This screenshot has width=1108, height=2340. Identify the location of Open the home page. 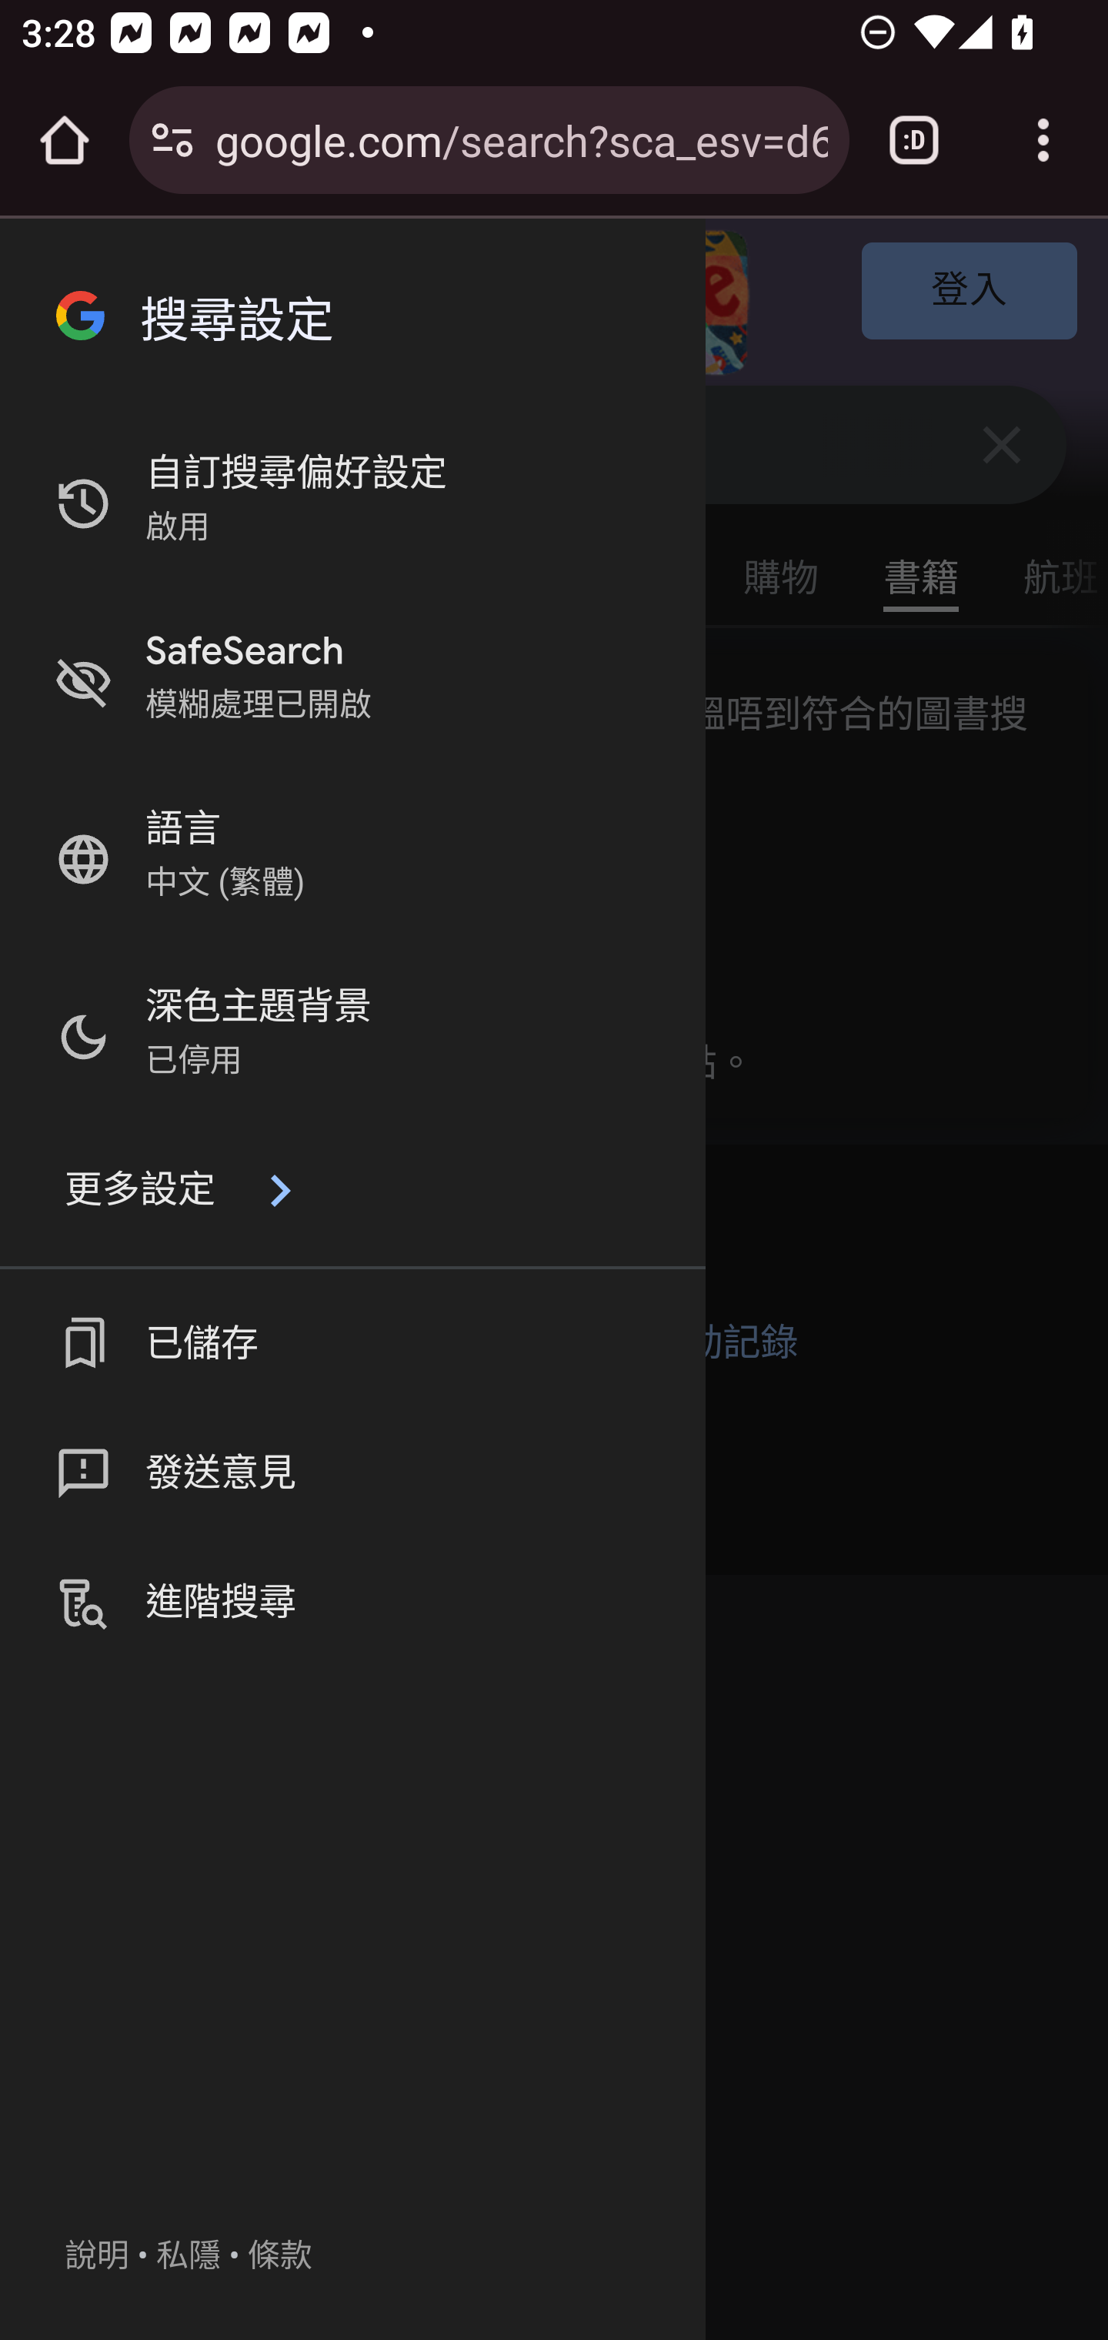
(65, 140).